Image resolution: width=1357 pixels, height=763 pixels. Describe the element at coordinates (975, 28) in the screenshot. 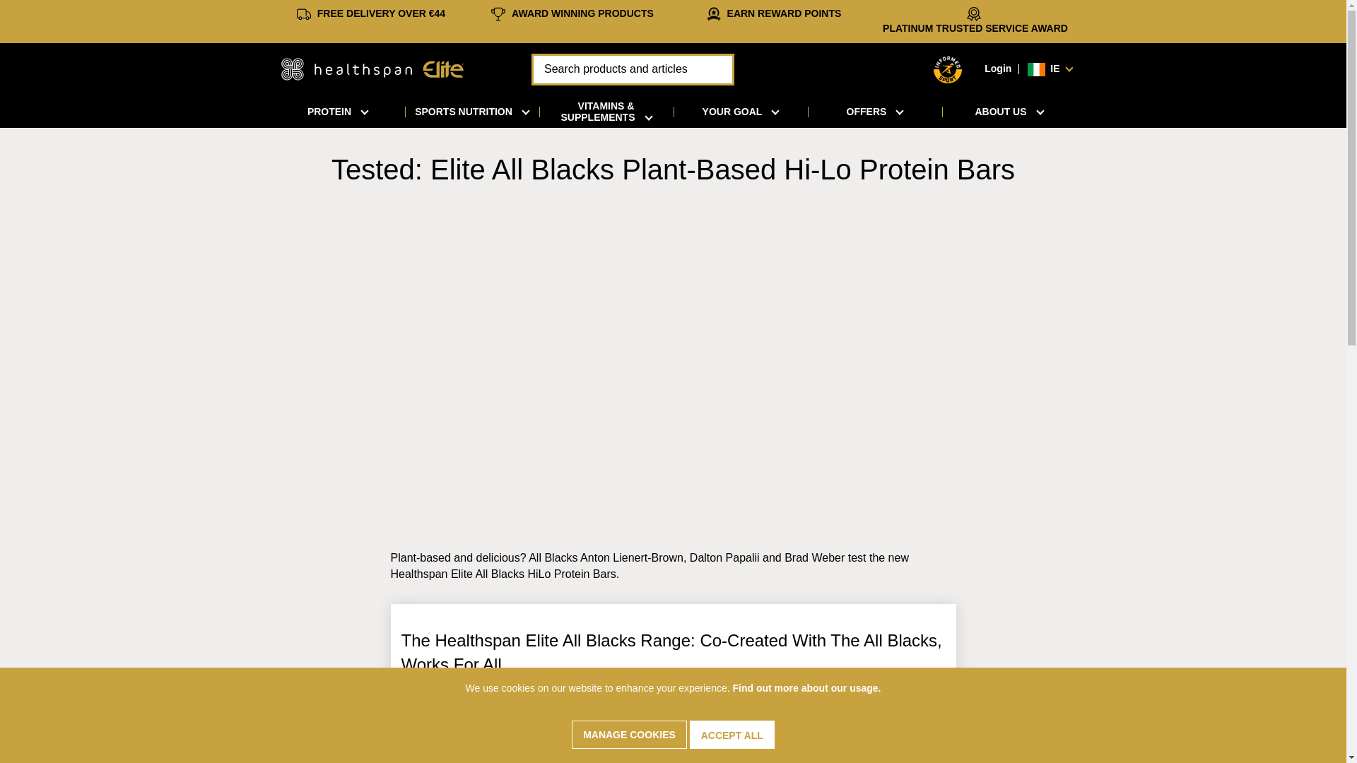

I see `PLATINUM TRUSTED SERVICE AWARD` at that location.